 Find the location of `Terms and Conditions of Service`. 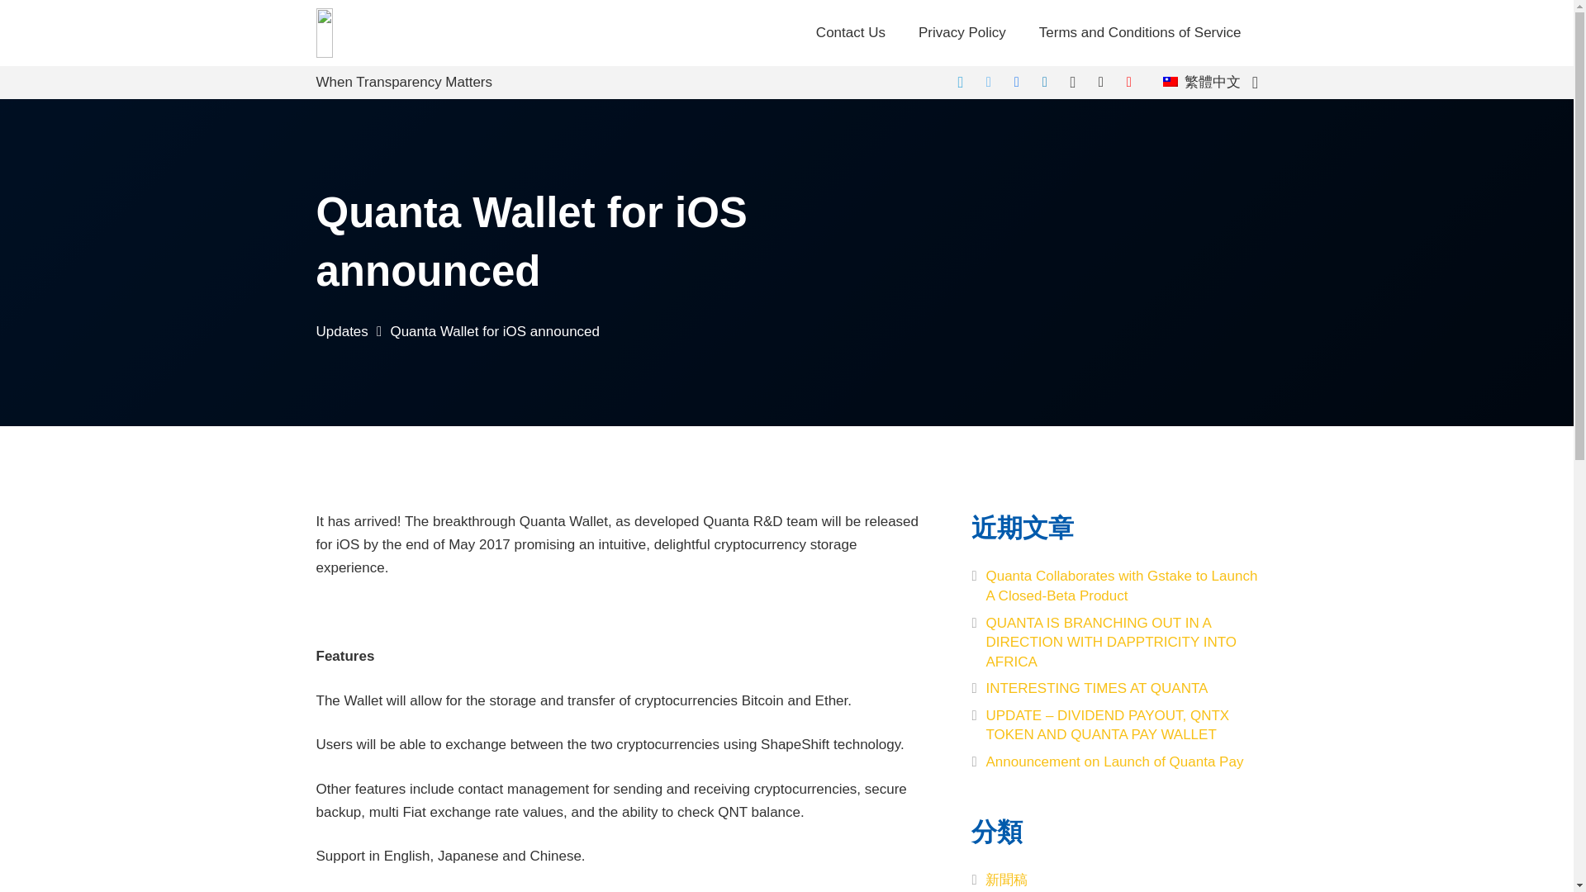

Terms and Conditions of Service is located at coordinates (1140, 33).